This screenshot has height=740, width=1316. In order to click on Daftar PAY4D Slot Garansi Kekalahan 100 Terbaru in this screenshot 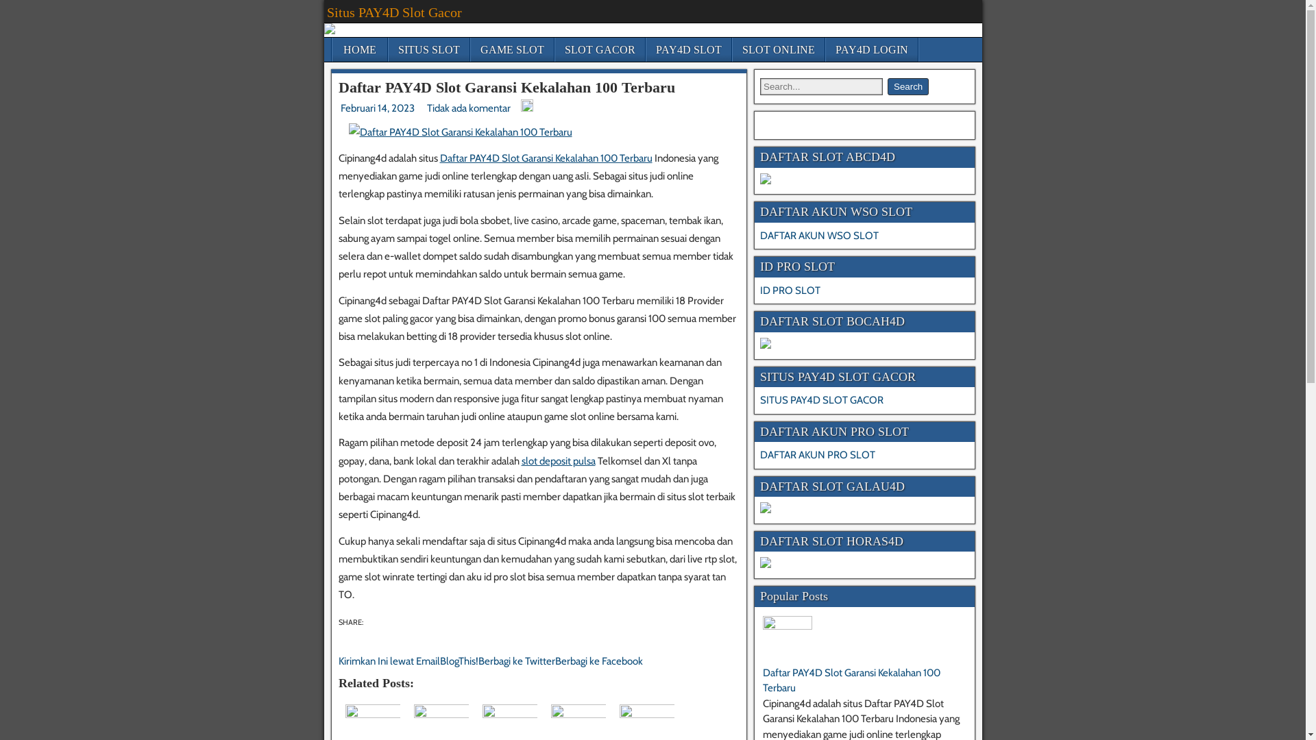, I will do `click(460, 132)`.